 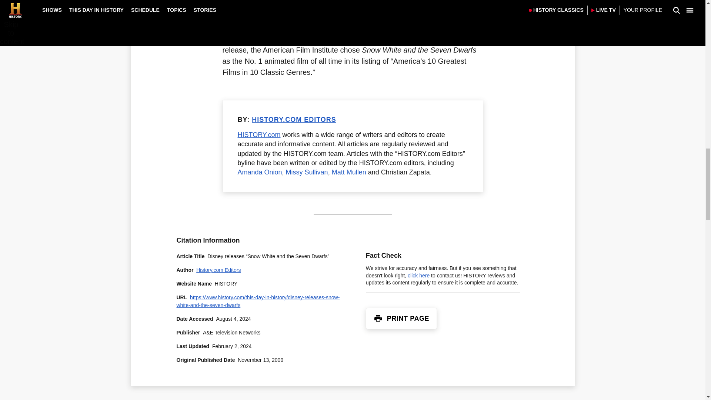 I want to click on Print, so click(x=378, y=318).